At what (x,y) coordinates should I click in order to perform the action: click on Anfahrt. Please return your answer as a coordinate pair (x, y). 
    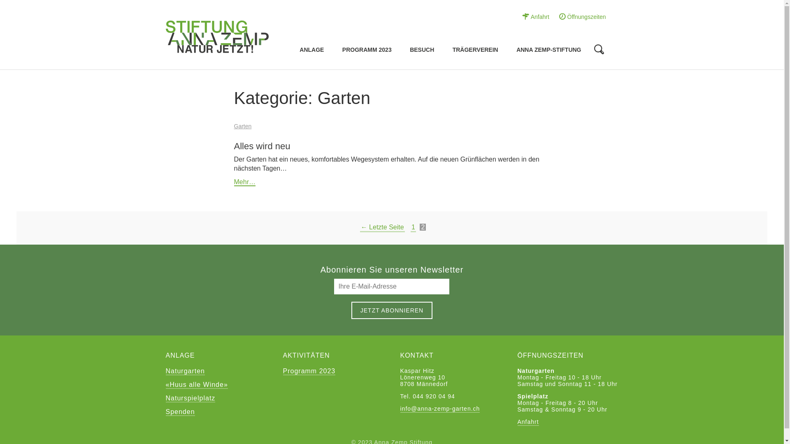
    Looking at the image, I should click on (528, 422).